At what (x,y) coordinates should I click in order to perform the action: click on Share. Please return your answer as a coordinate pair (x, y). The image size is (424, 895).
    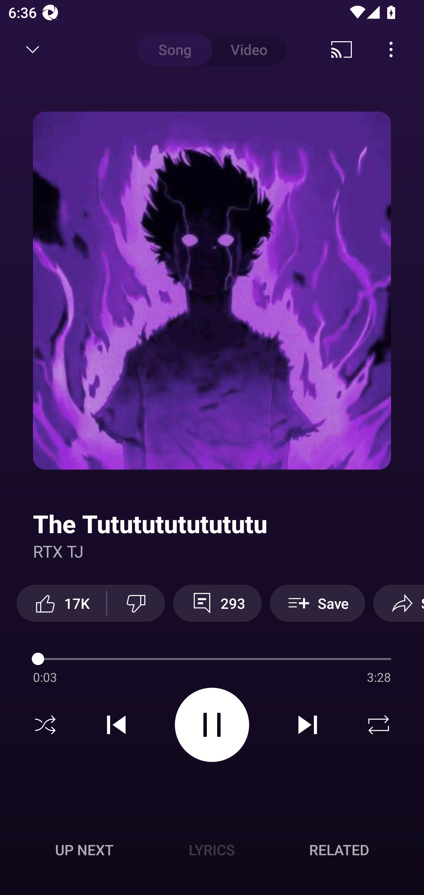
    Looking at the image, I should click on (399, 603).